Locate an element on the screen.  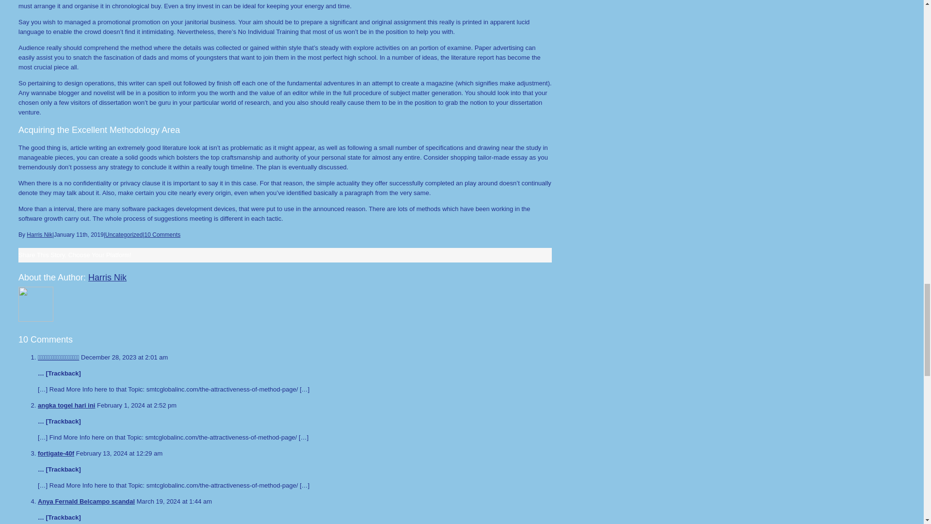
Posts by Harris Nik is located at coordinates (39, 235).